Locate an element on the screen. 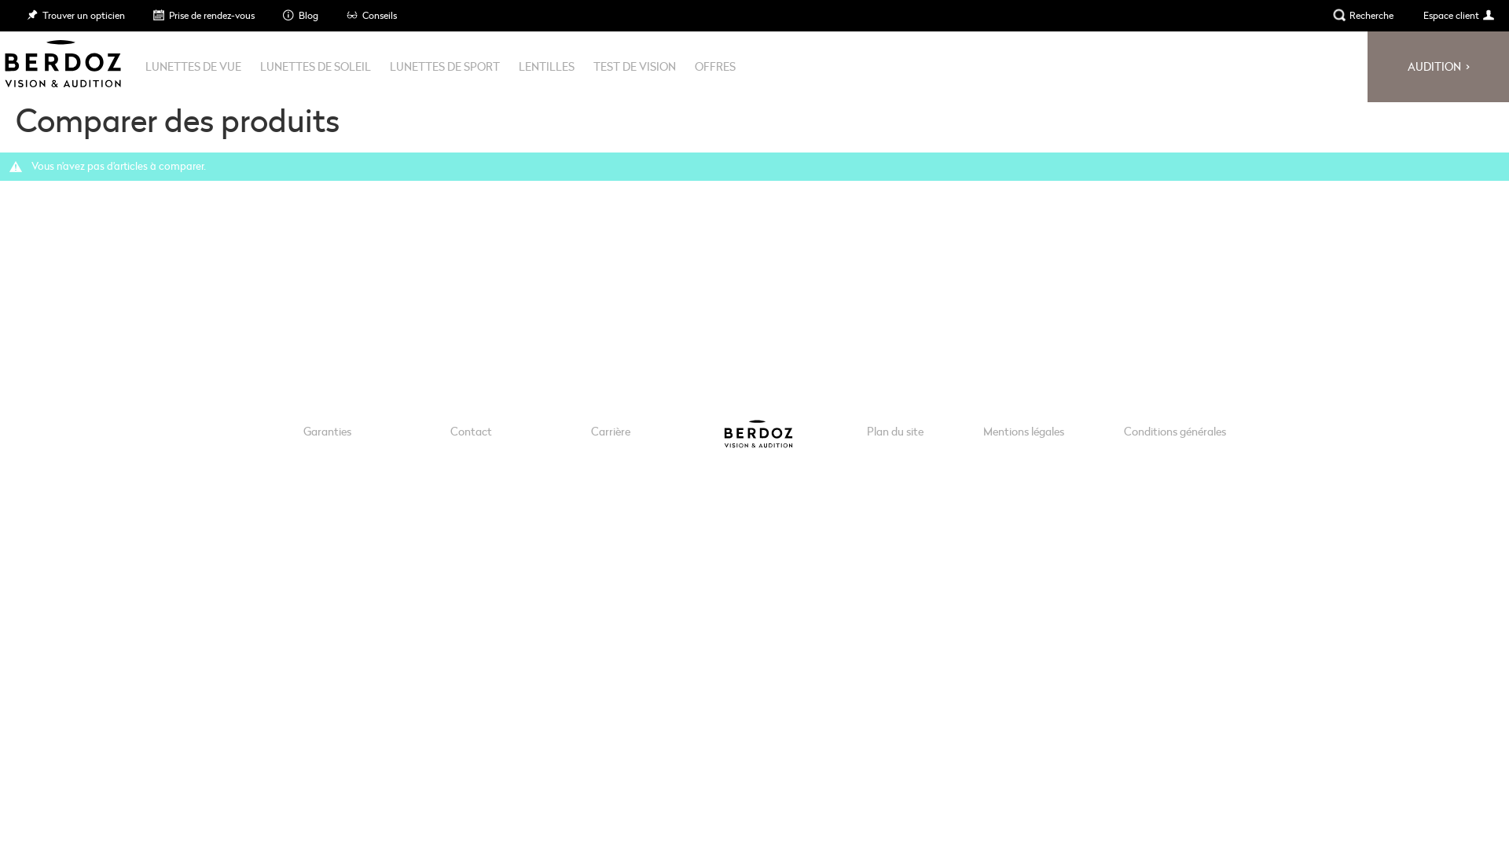 Image resolution: width=1509 pixels, height=849 pixels. Prise de rendez-vous is located at coordinates (203, 15).